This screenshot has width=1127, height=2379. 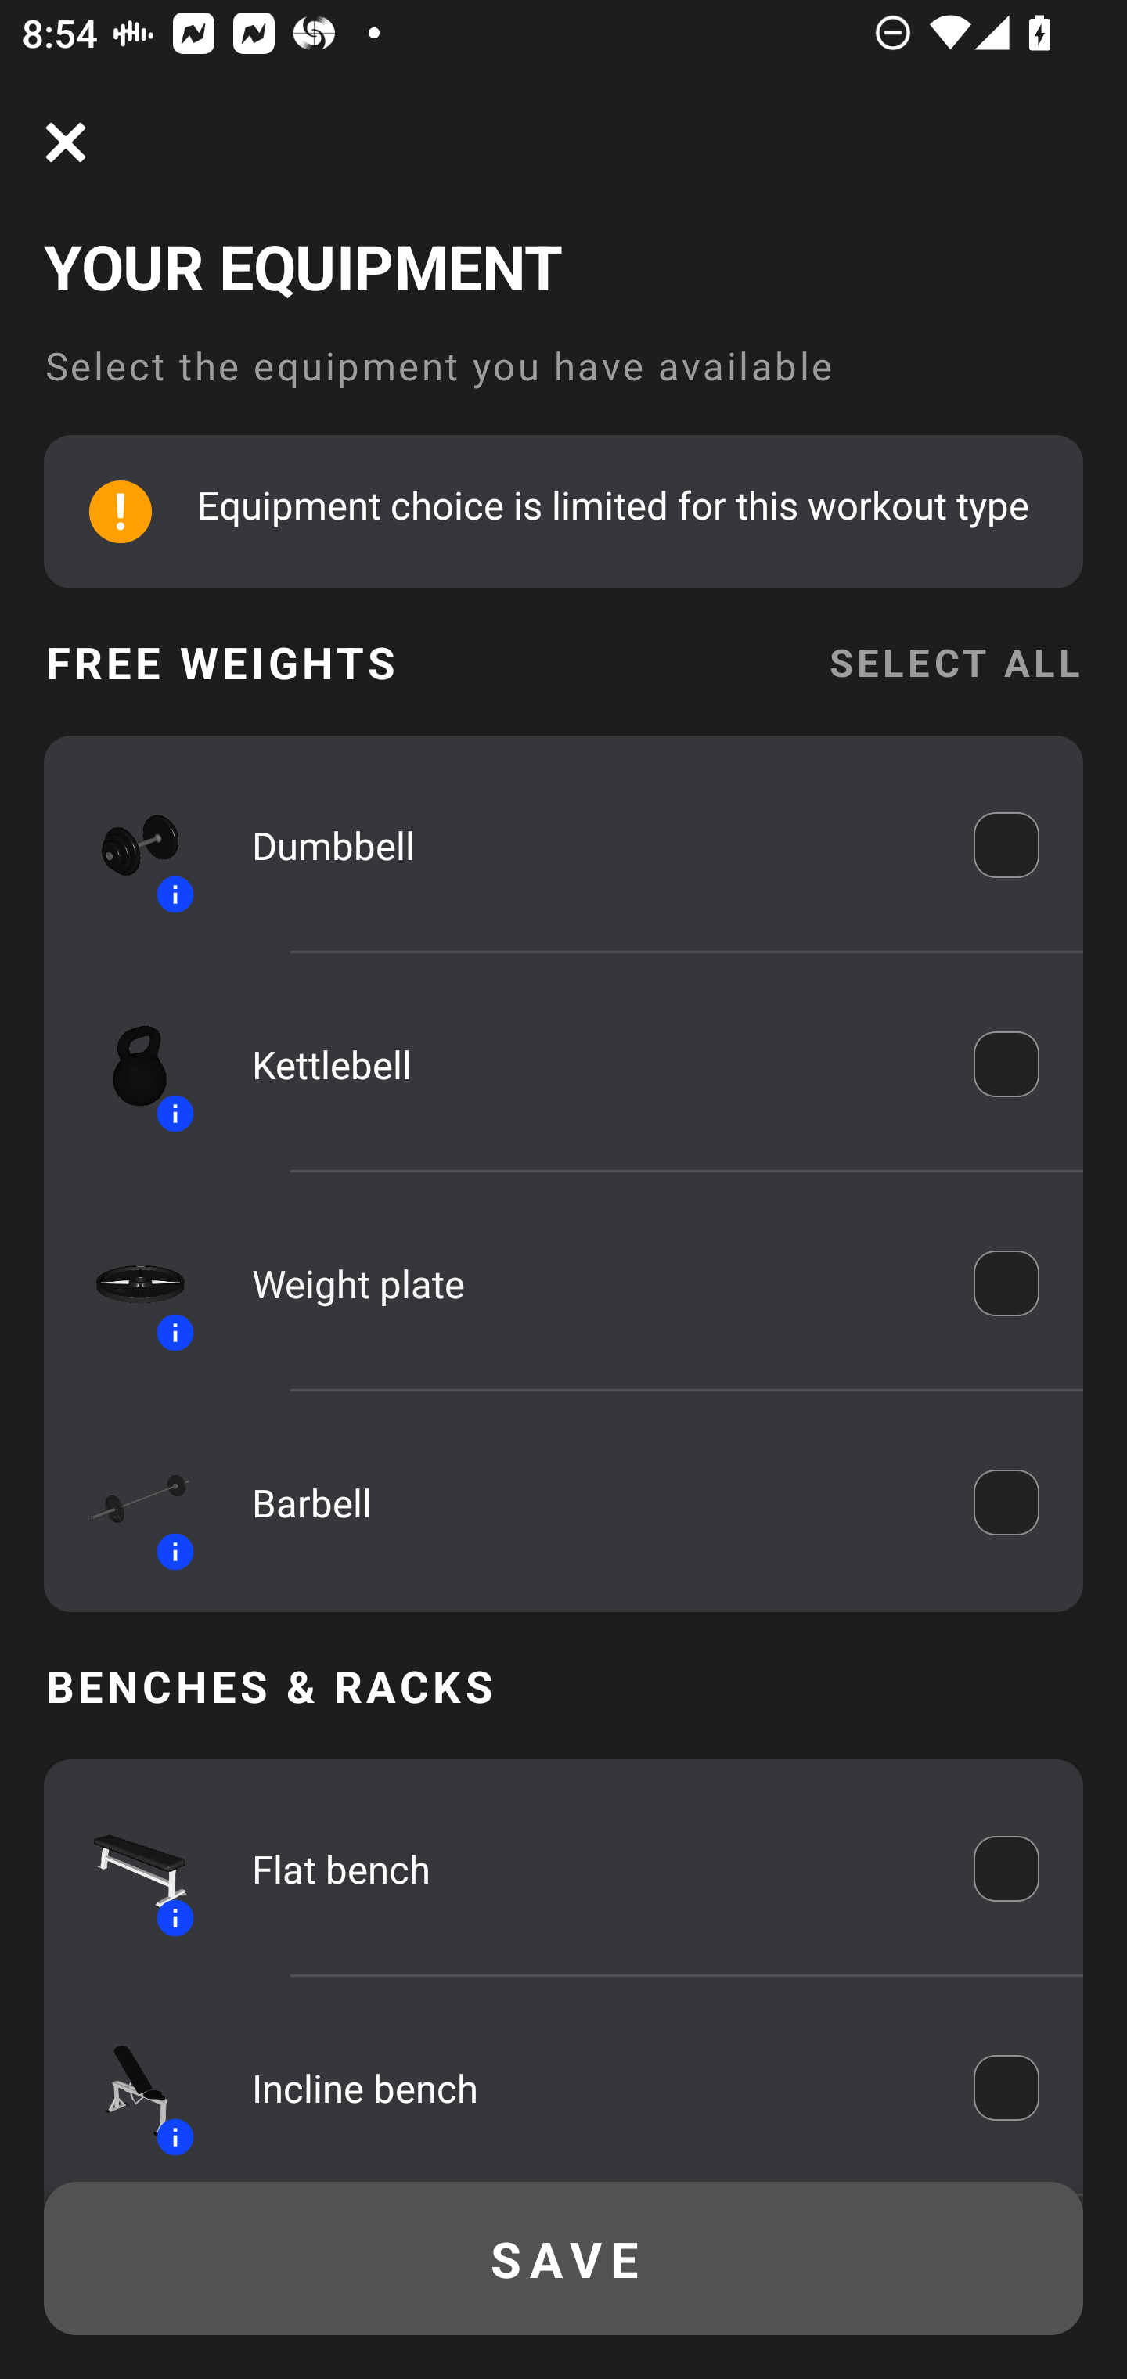 I want to click on Barbell, so click(x=591, y=1503).